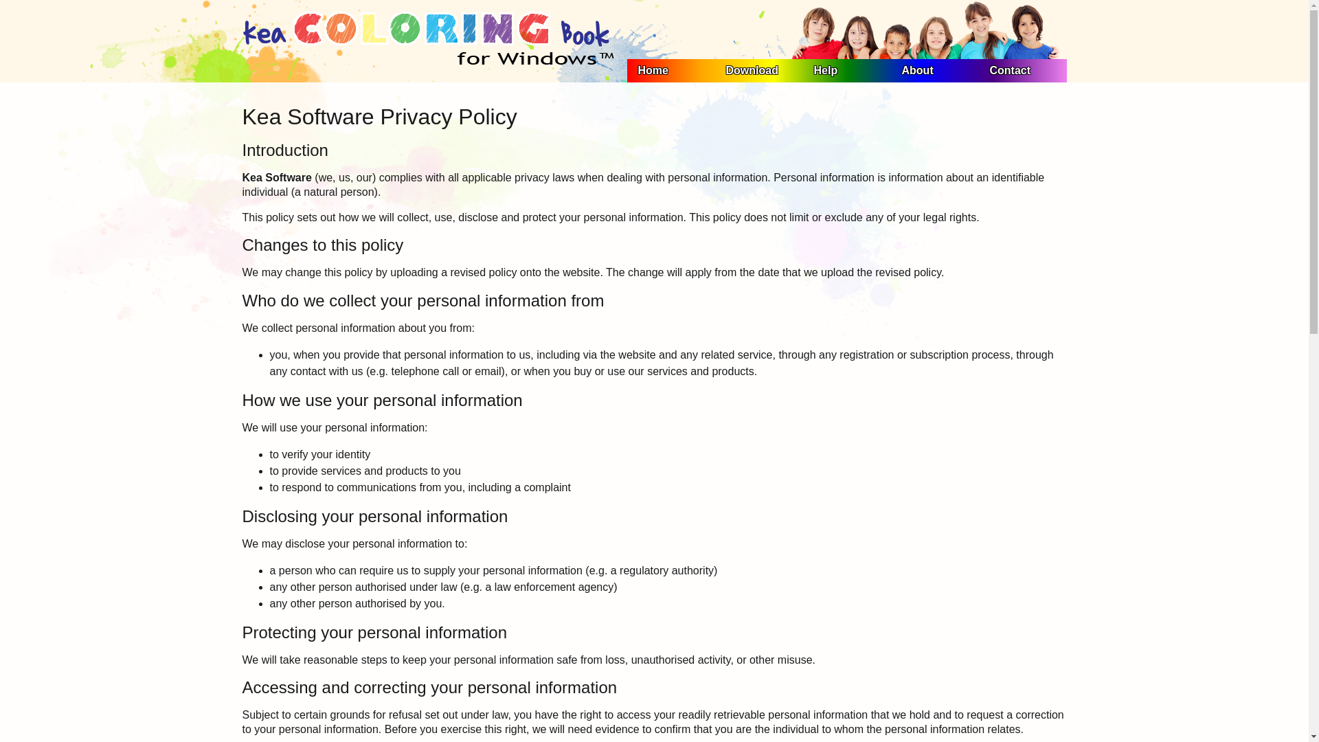 Image resolution: width=1319 pixels, height=742 pixels. Describe the element at coordinates (670, 70) in the screenshot. I see `Home` at that location.